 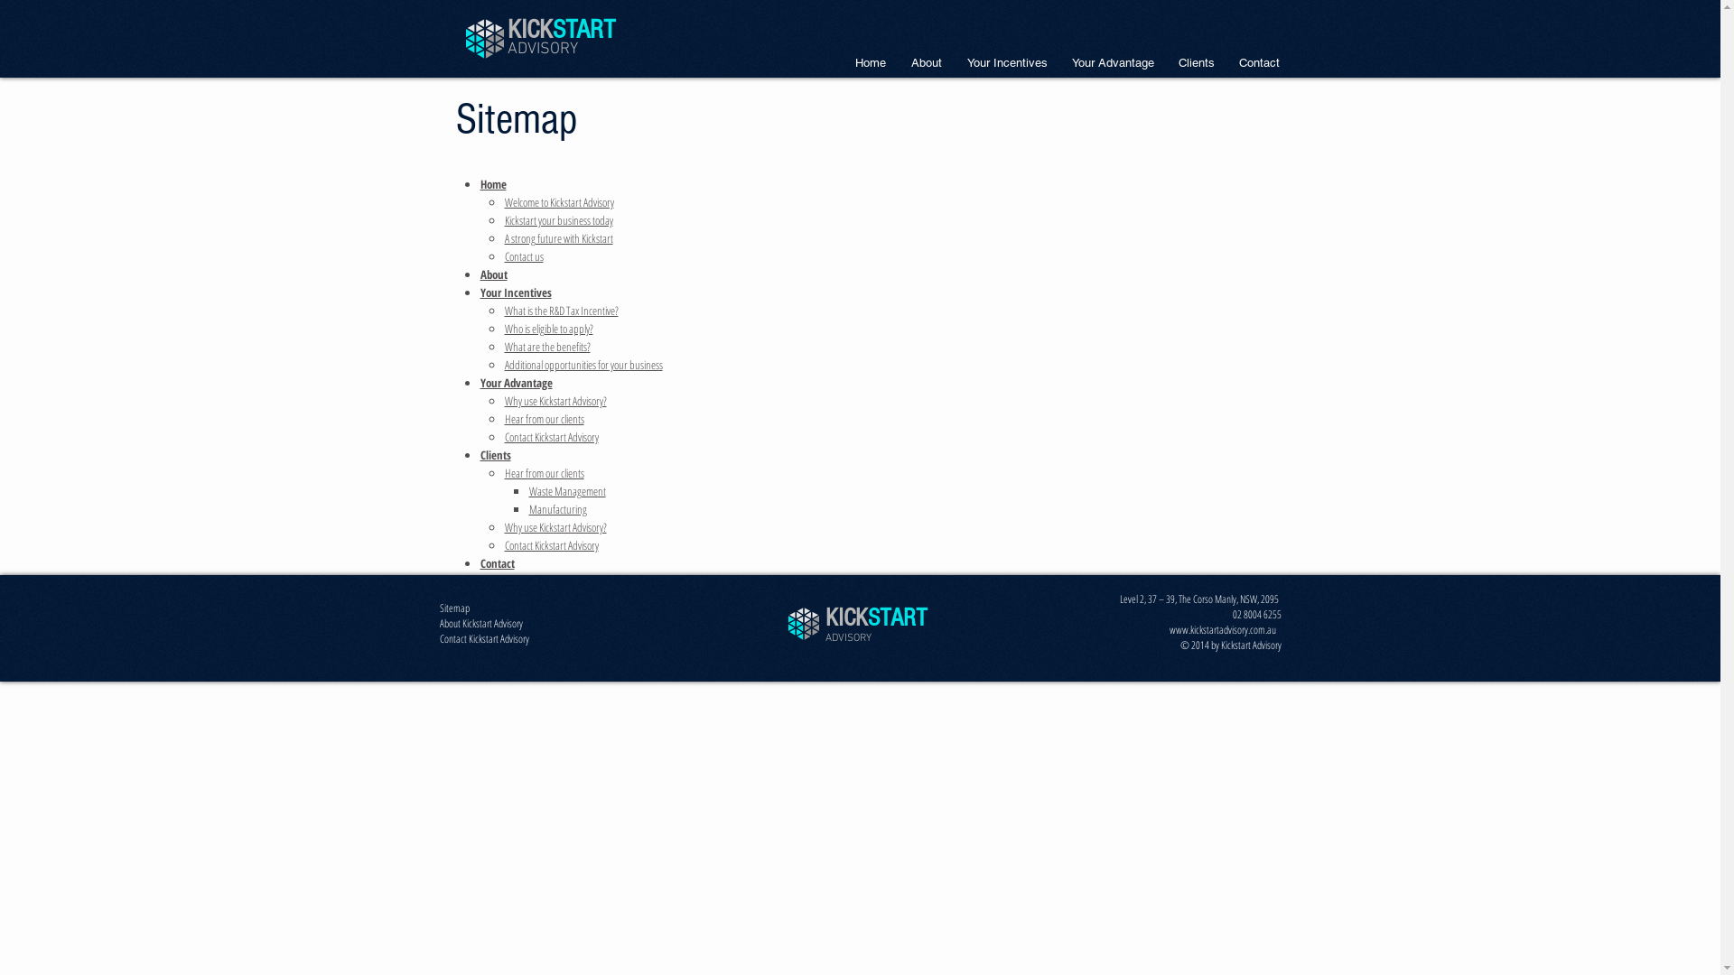 What do you see at coordinates (1006, 63) in the screenshot?
I see `Your Incentives` at bounding box center [1006, 63].